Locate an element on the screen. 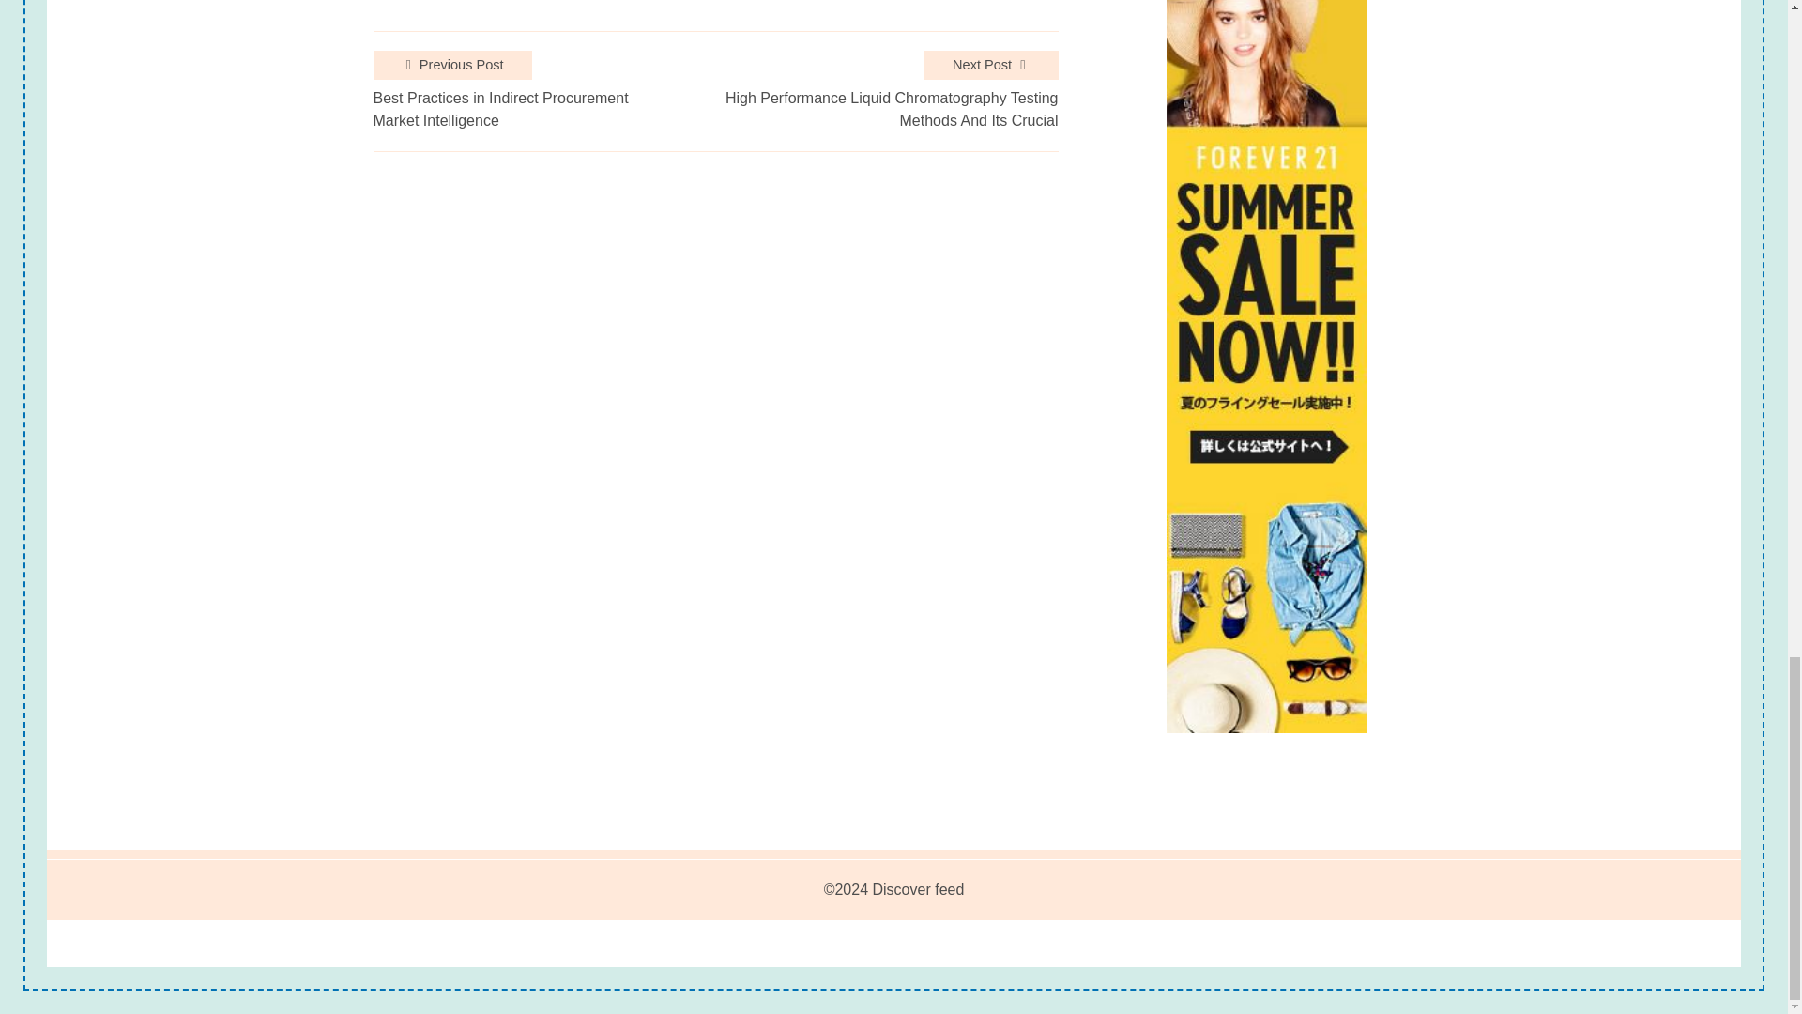  Best Practices in Indirect Procurement Market Intelligence is located at coordinates (522, 109).